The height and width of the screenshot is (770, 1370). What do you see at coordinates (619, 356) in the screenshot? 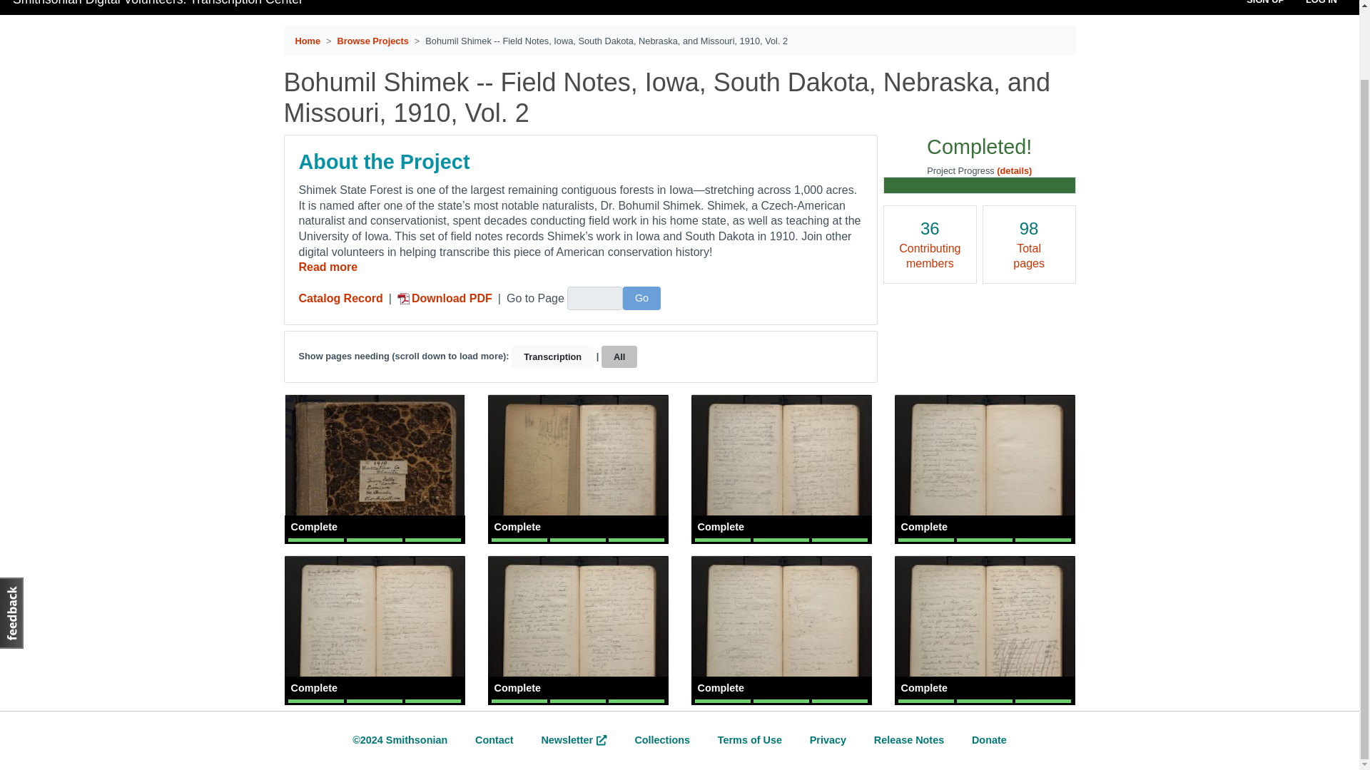
I see `All` at bounding box center [619, 356].